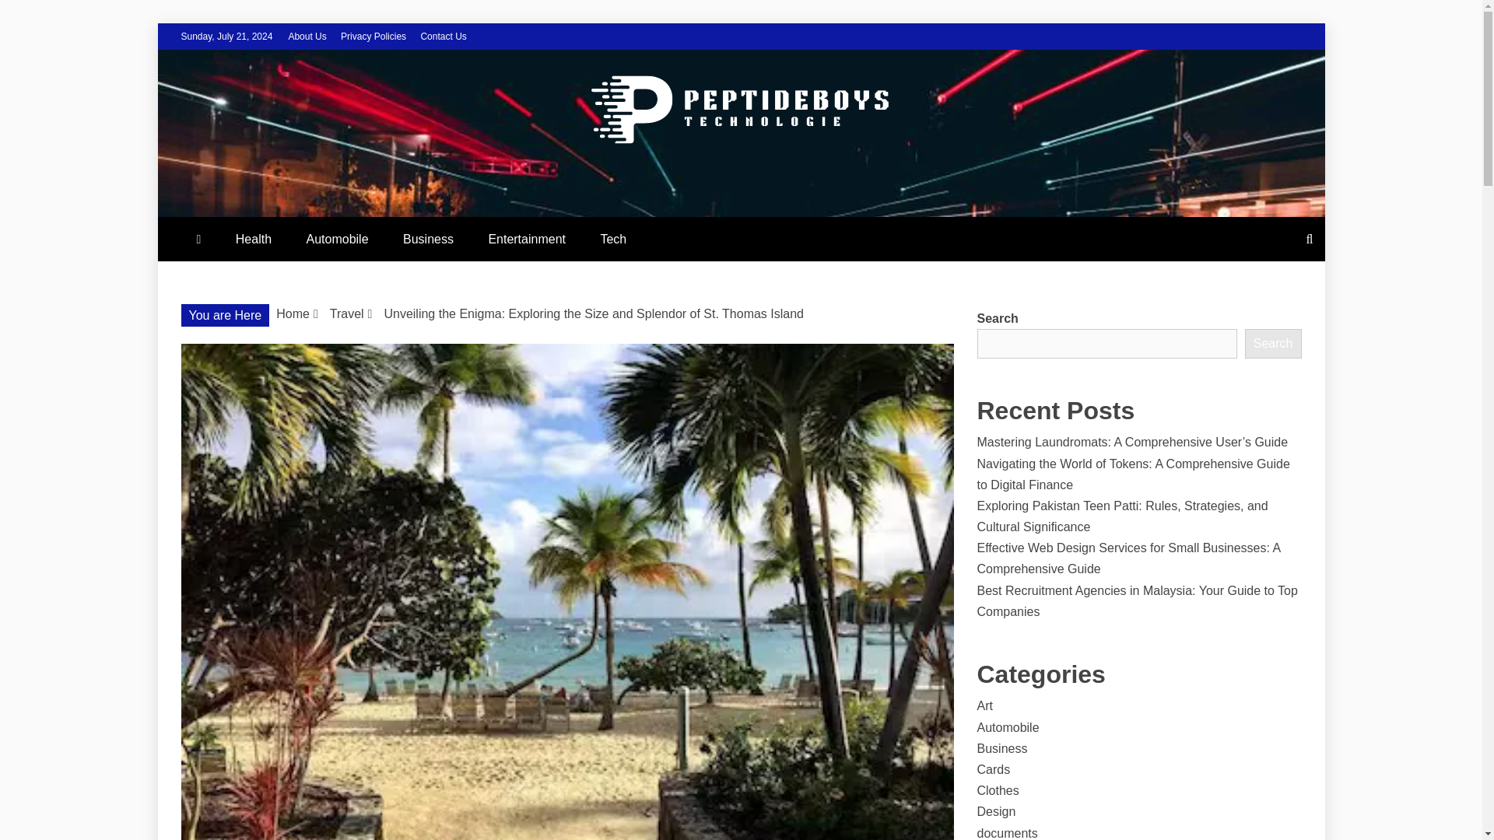 Image resolution: width=1494 pixels, height=840 pixels. What do you see at coordinates (613, 238) in the screenshot?
I see `Tech` at bounding box center [613, 238].